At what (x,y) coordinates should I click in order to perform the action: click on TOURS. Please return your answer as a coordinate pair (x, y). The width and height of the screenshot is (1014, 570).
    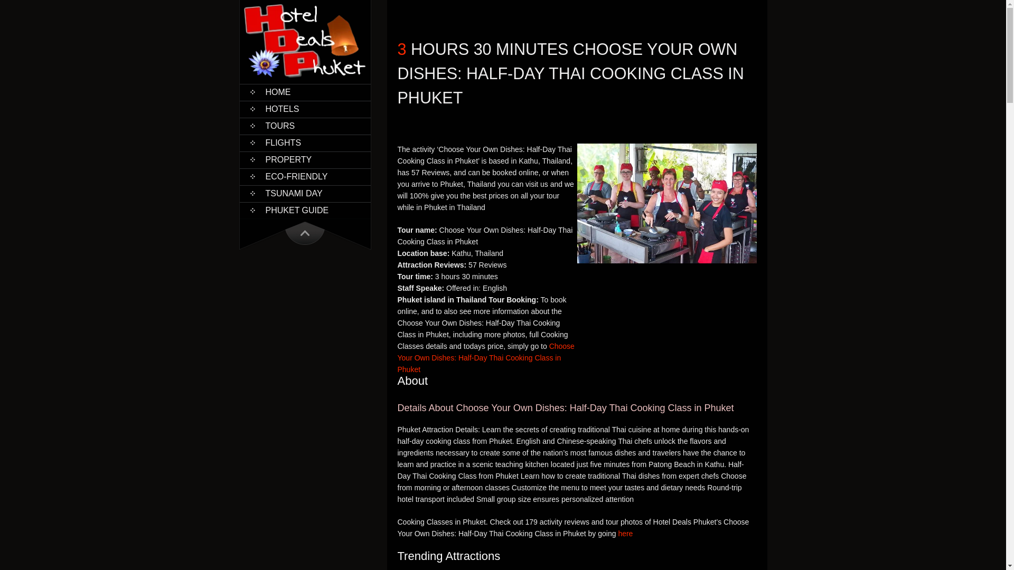
    Looking at the image, I should click on (305, 126).